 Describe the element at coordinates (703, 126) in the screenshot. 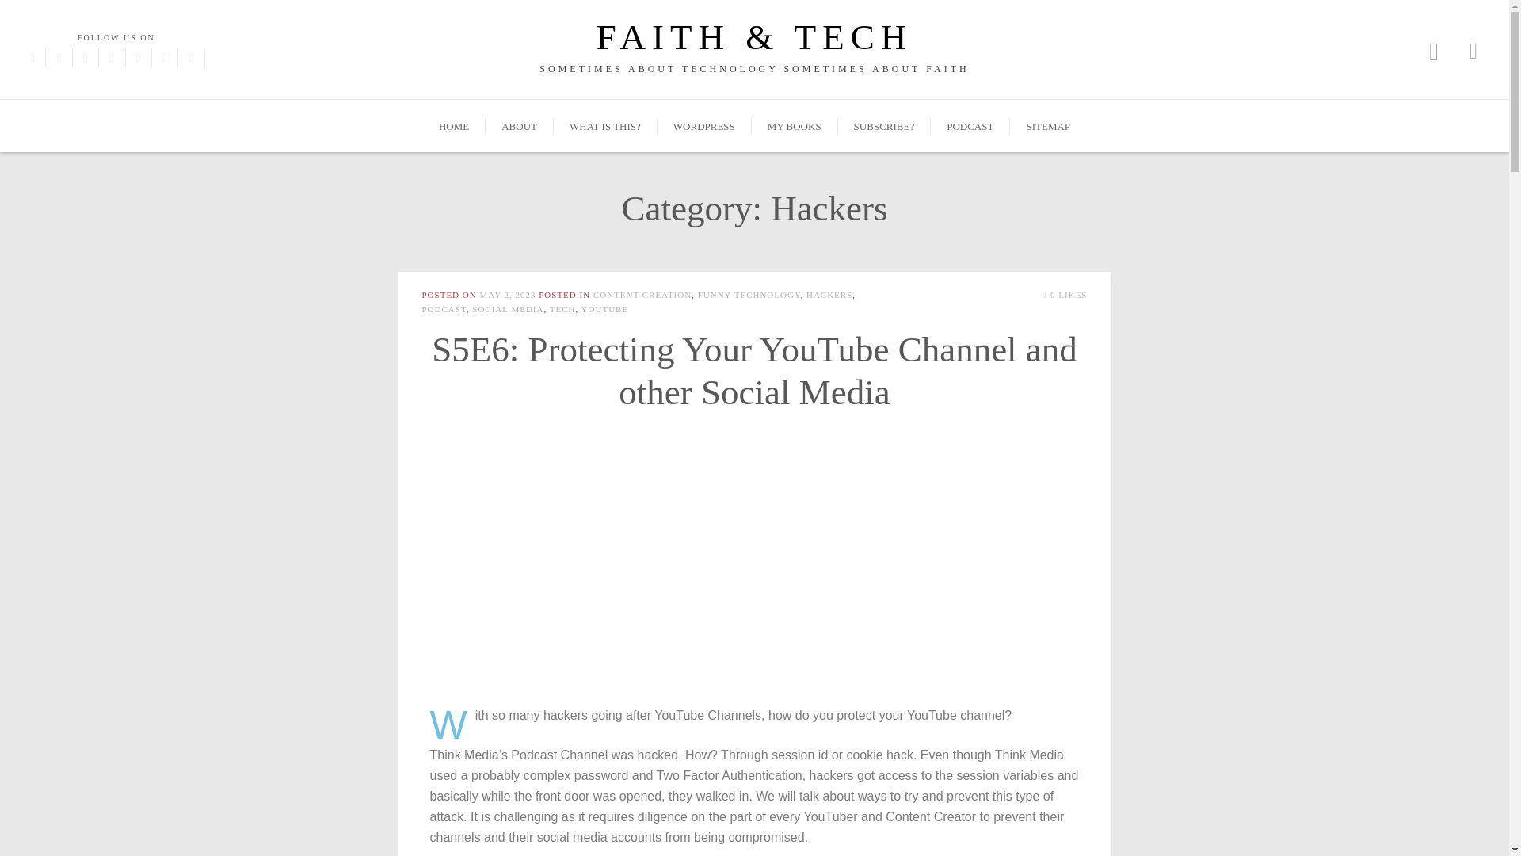

I see `WORDPRESS` at that location.